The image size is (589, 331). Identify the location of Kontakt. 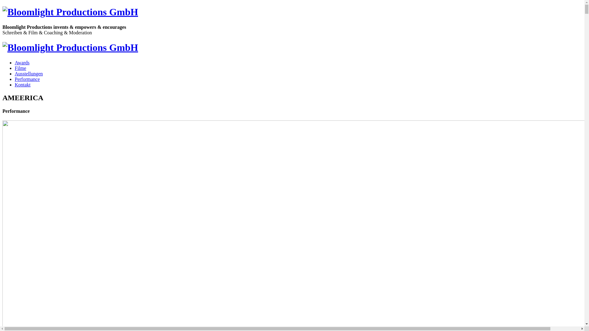
(23, 85).